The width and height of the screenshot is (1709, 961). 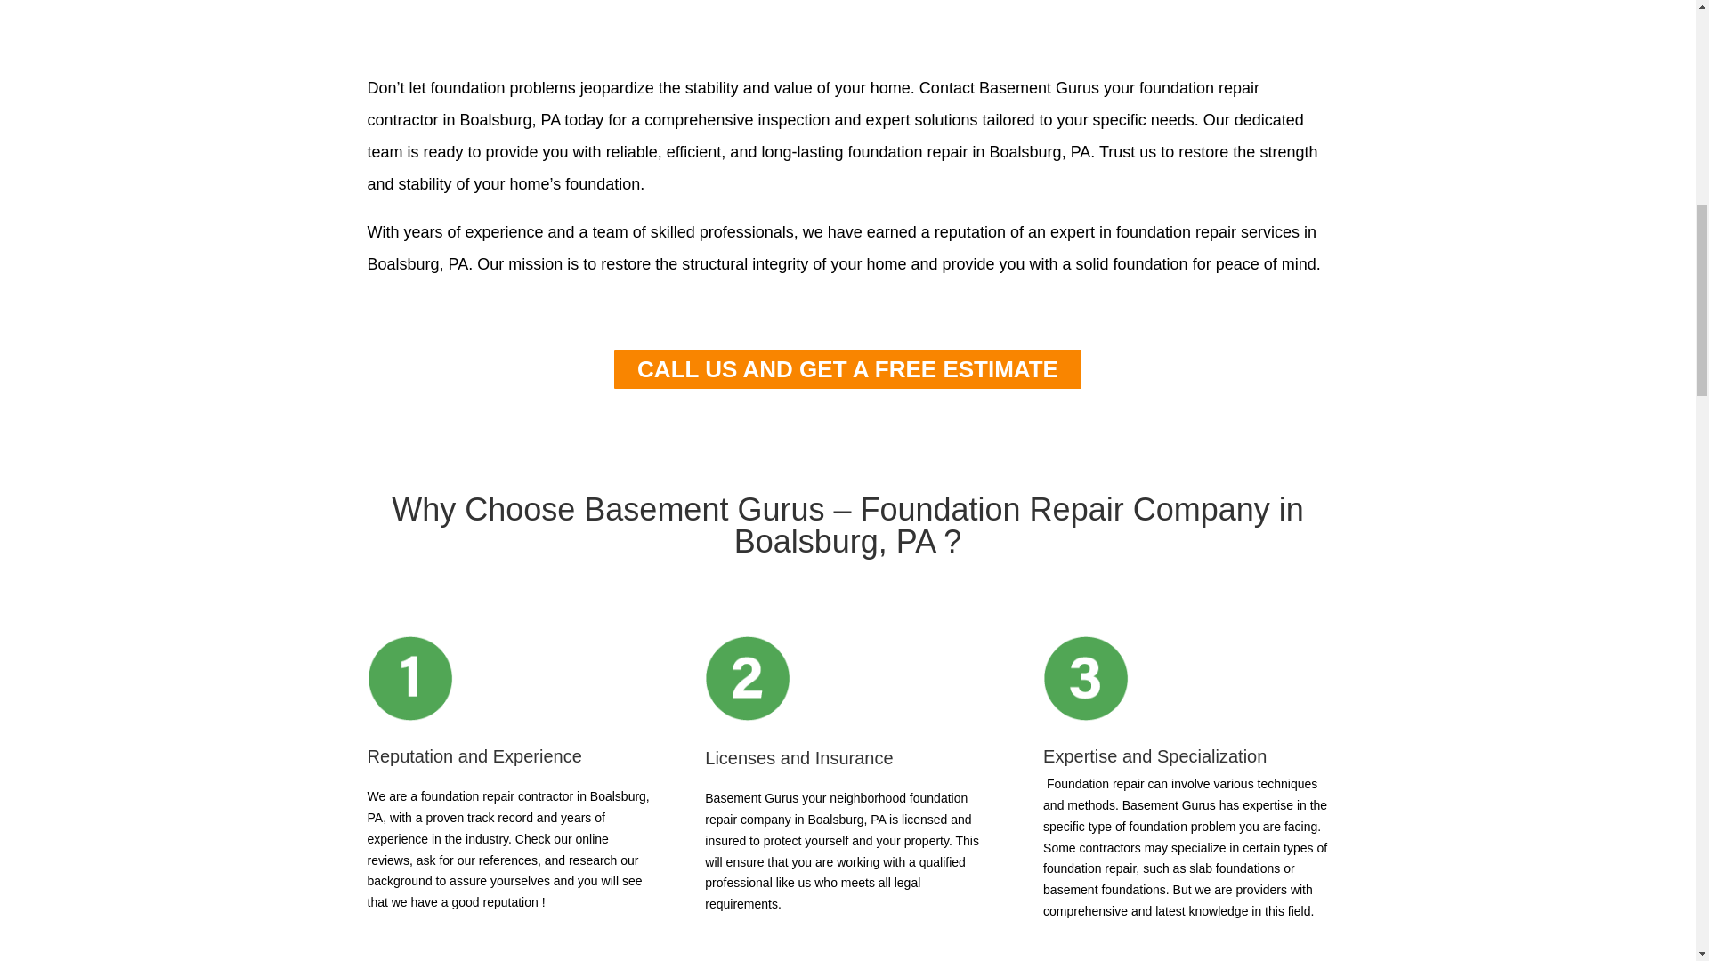 I want to click on 3-02, so click(x=1085, y=678).